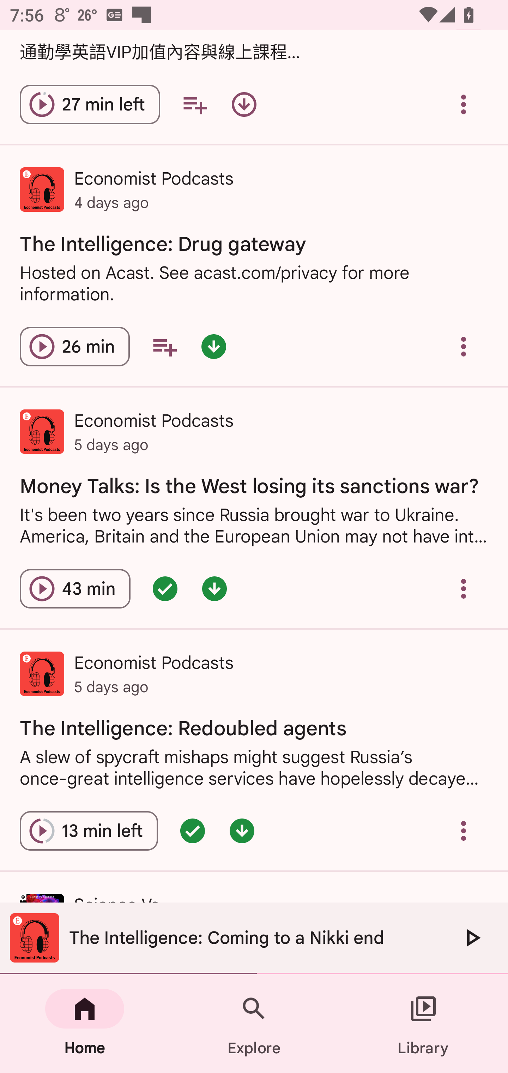  I want to click on Explore, so click(254, 1024).